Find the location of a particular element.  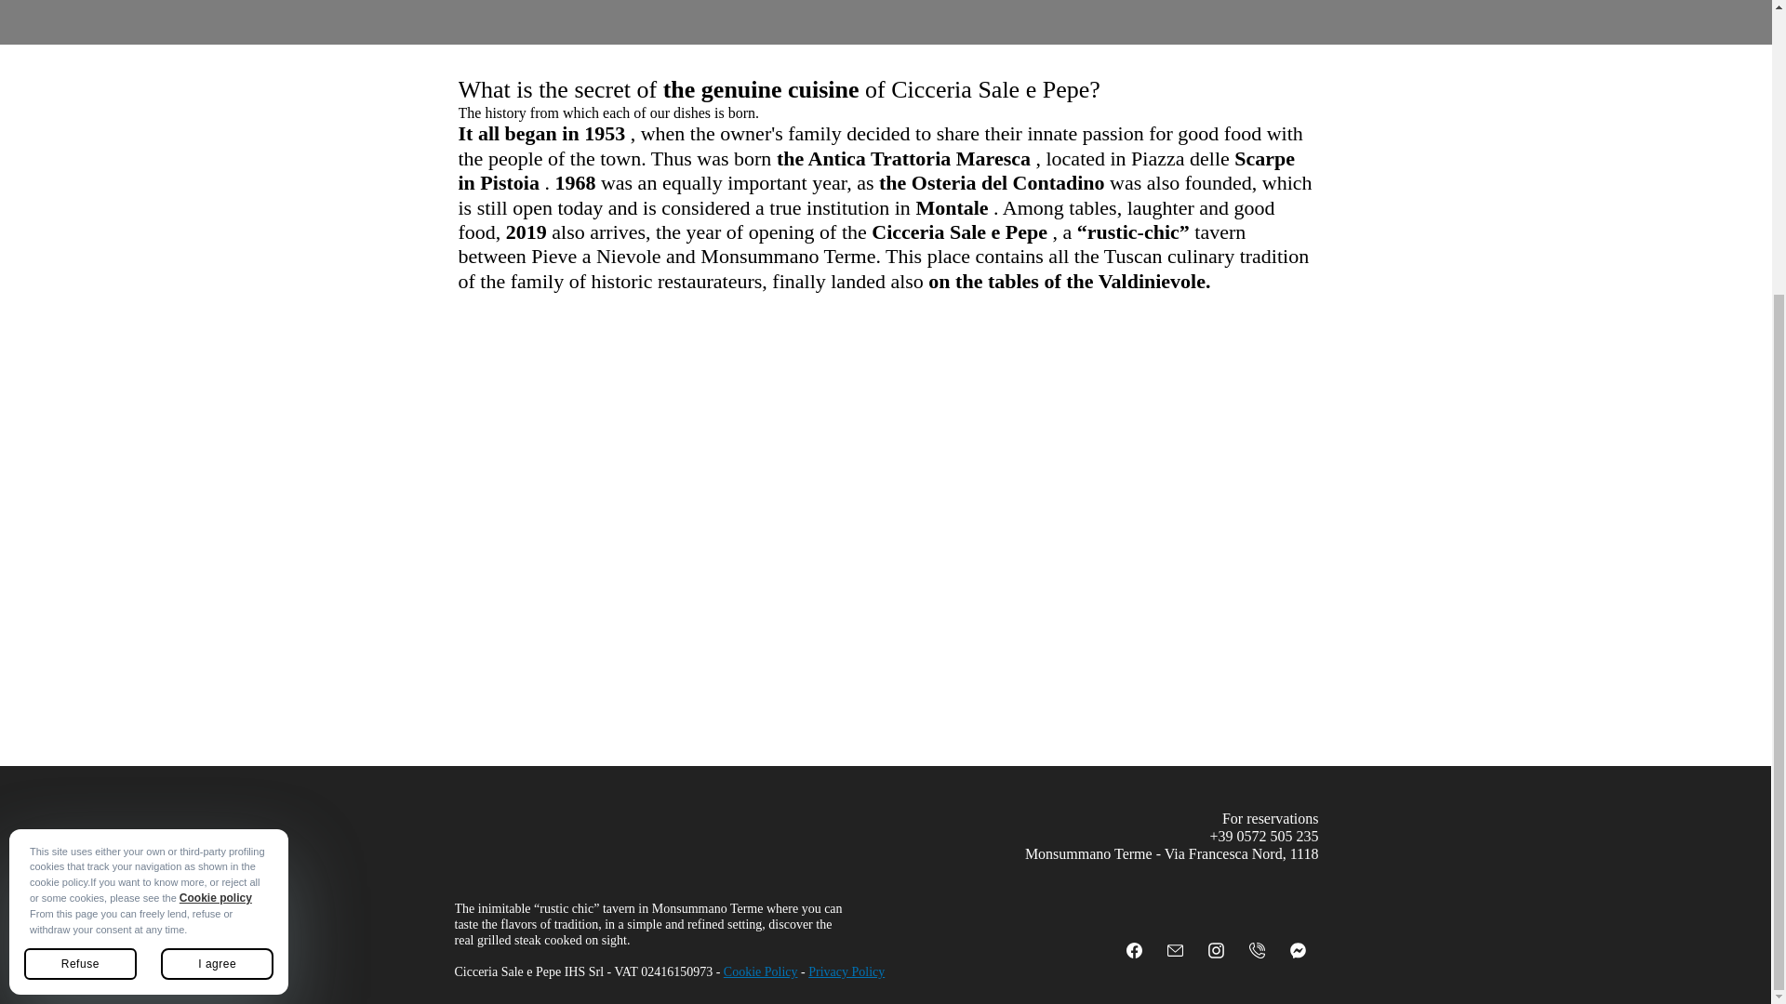

Cookie policy is located at coordinates (216, 491).